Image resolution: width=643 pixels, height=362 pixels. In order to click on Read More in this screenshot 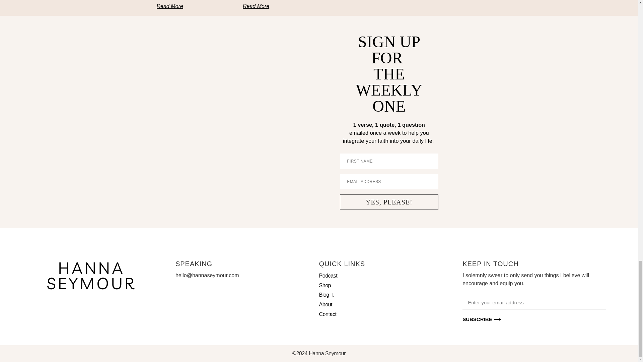, I will do `click(342, 0)`.